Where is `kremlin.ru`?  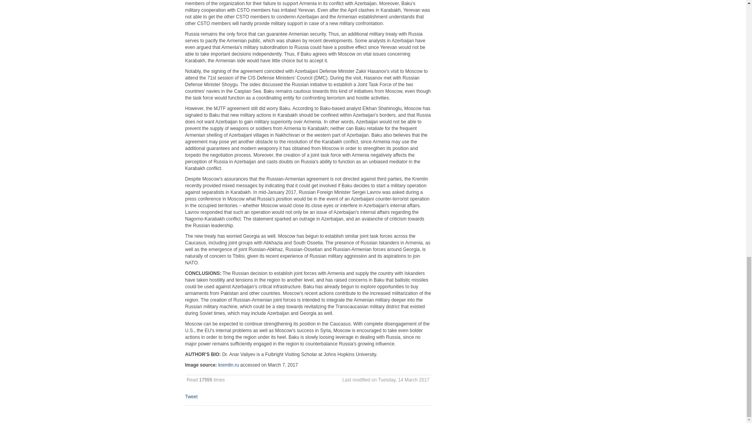
kremlin.ru is located at coordinates (228, 365).